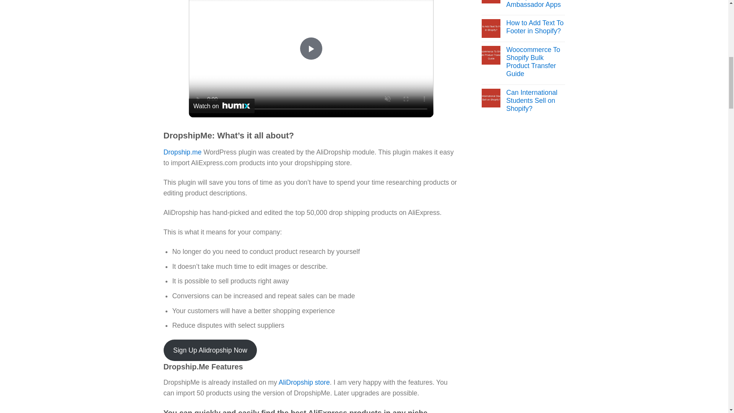 This screenshot has width=734, height=413. What do you see at coordinates (222, 106) in the screenshot?
I see `Watch on` at bounding box center [222, 106].